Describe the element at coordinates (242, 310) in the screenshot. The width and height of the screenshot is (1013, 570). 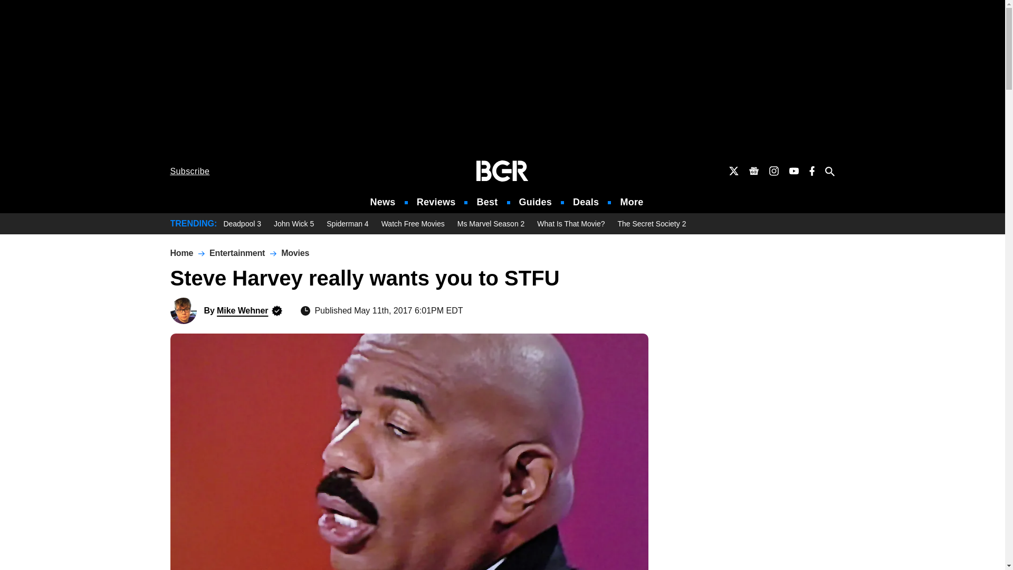
I see `Posts by Mike Wehner` at that location.